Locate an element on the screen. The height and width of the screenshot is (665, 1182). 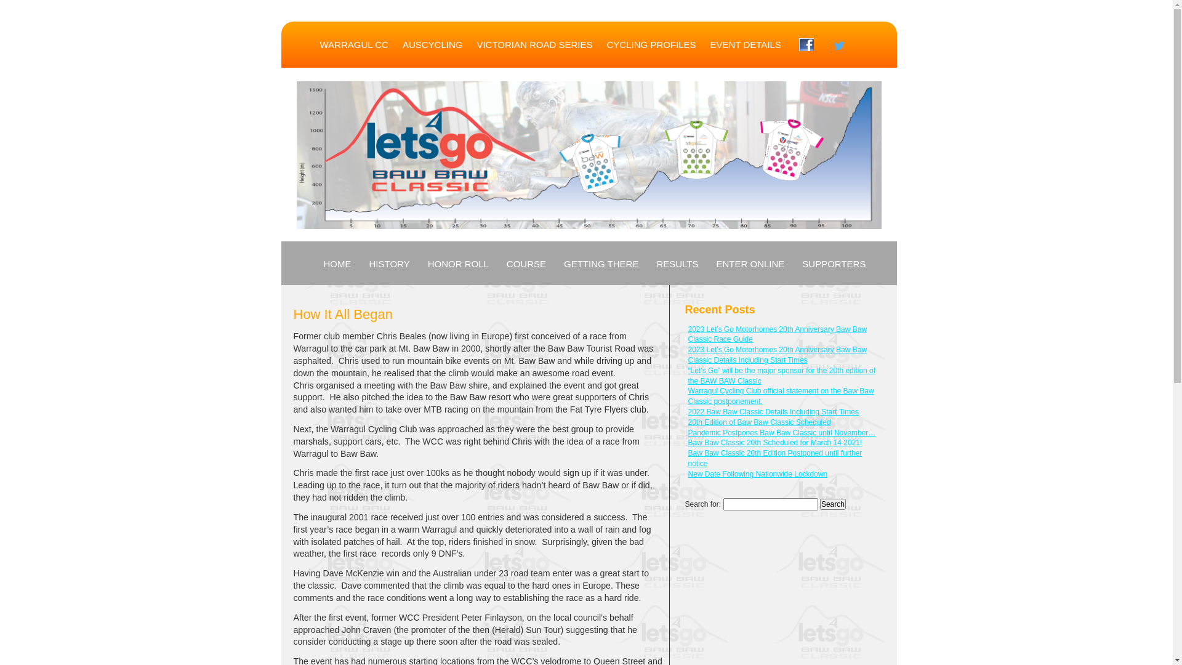
20th Edition of Baw Baw Classic Scheduled is located at coordinates (760, 422).